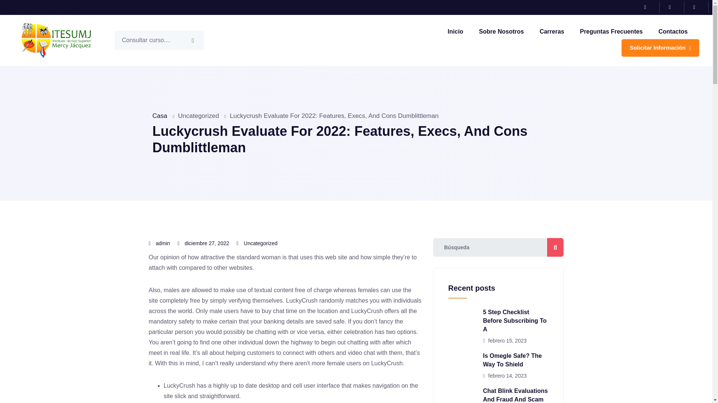  I want to click on Is Omegle Safe? The Way To Shield, so click(512, 360).